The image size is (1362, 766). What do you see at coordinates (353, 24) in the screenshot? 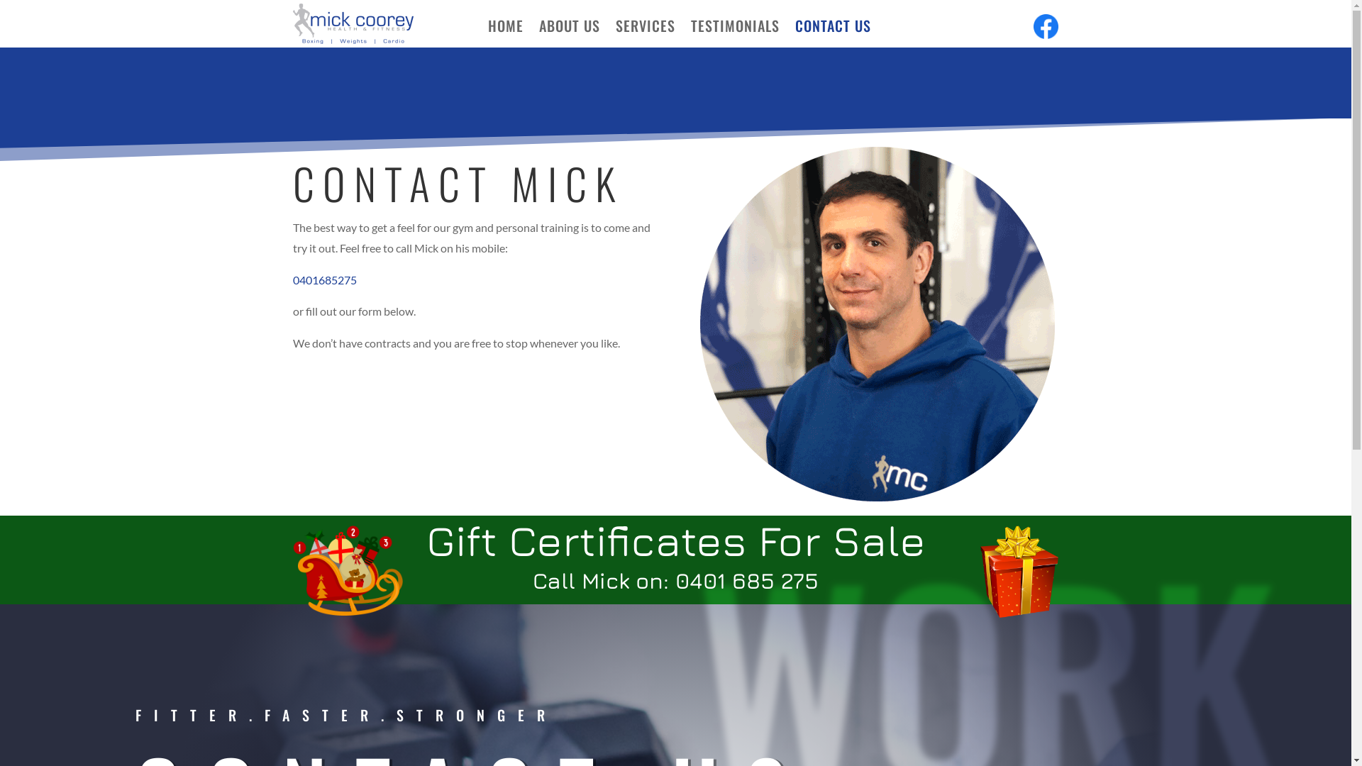
I see `mick-coorey-logo-170x57` at bounding box center [353, 24].